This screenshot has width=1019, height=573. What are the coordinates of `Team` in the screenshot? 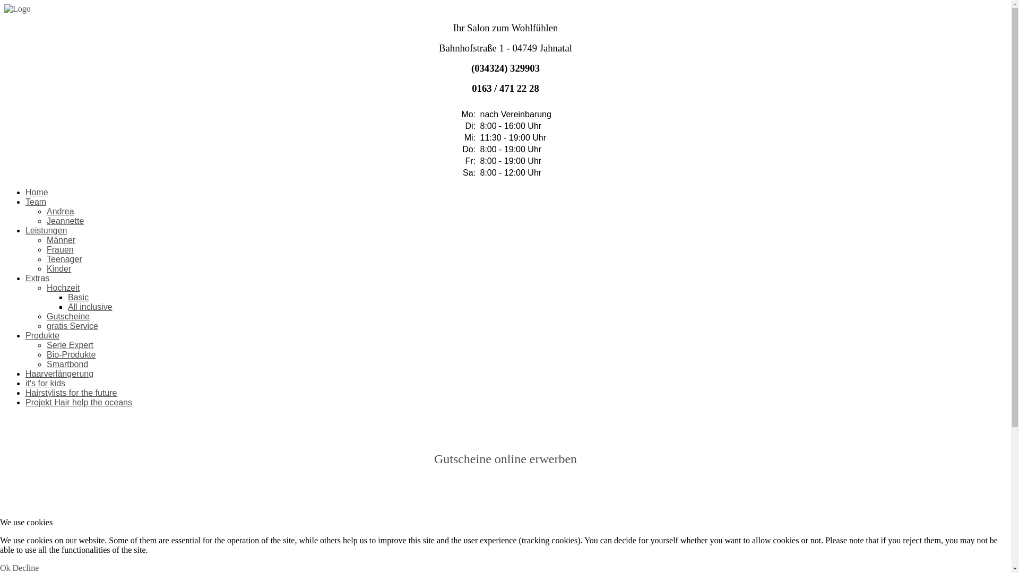 It's located at (36, 202).